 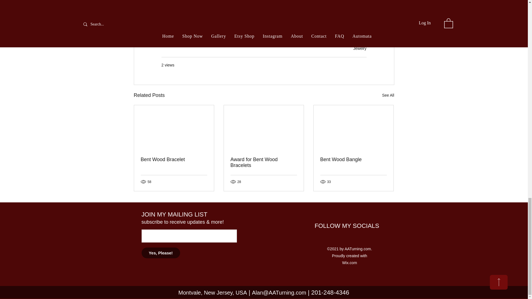 What do you see at coordinates (232, 17) in the screenshot?
I see `AATurning` at bounding box center [232, 17].